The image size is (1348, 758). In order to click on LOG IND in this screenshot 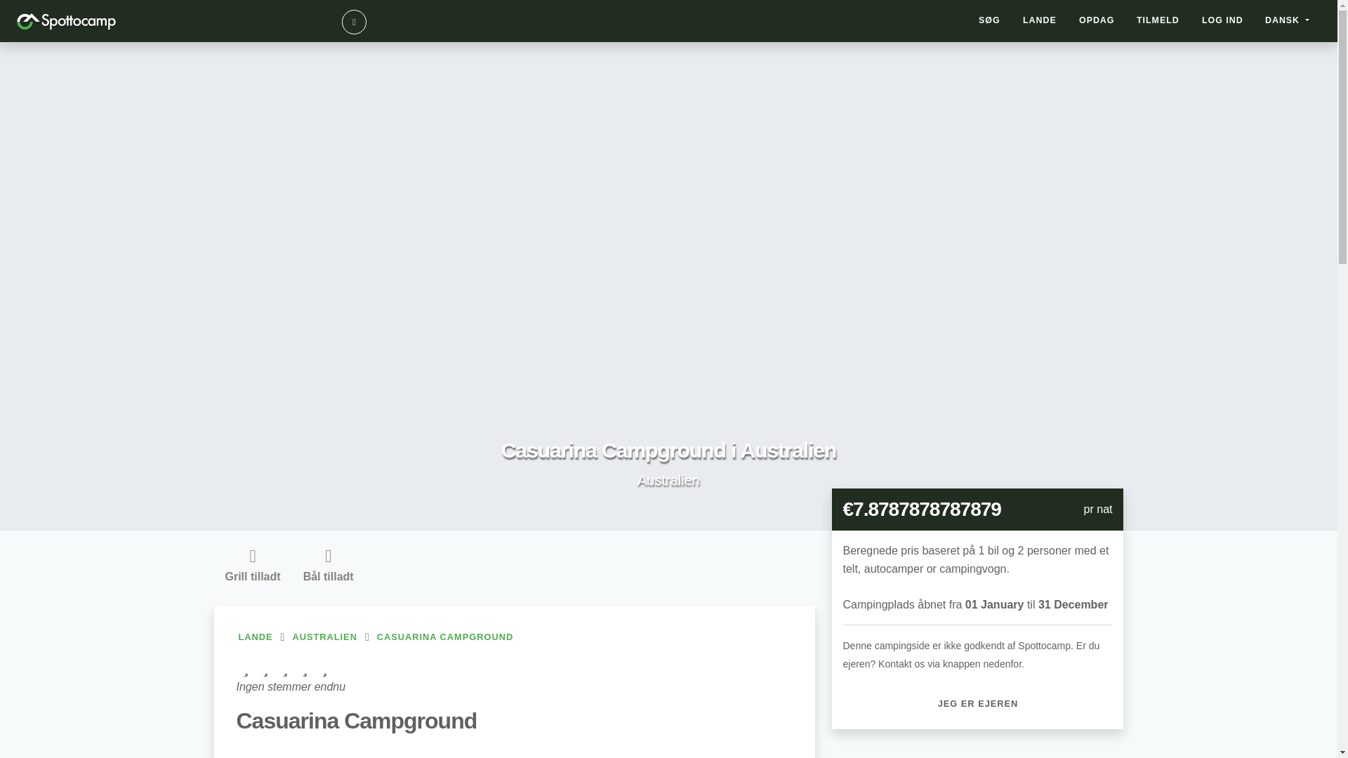, I will do `click(1222, 20)`.